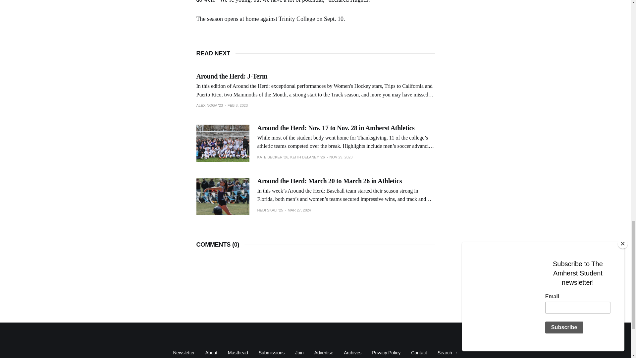 This screenshot has height=358, width=636. I want to click on Join, so click(299, 353).